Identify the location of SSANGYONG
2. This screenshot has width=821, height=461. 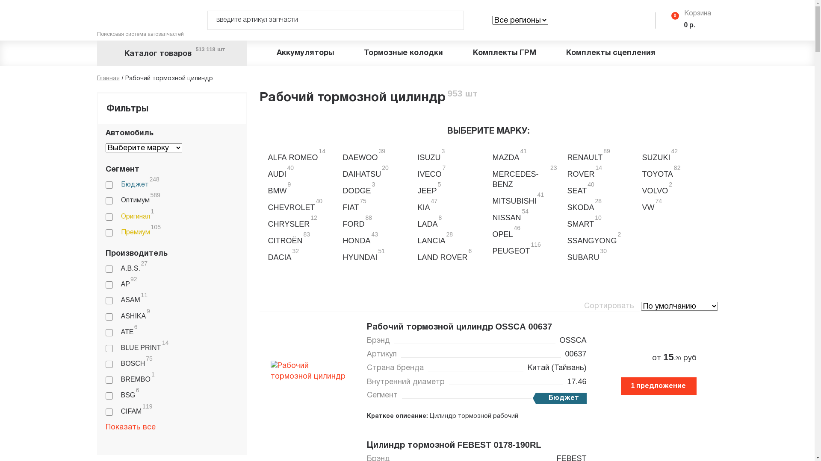
(600, 238).